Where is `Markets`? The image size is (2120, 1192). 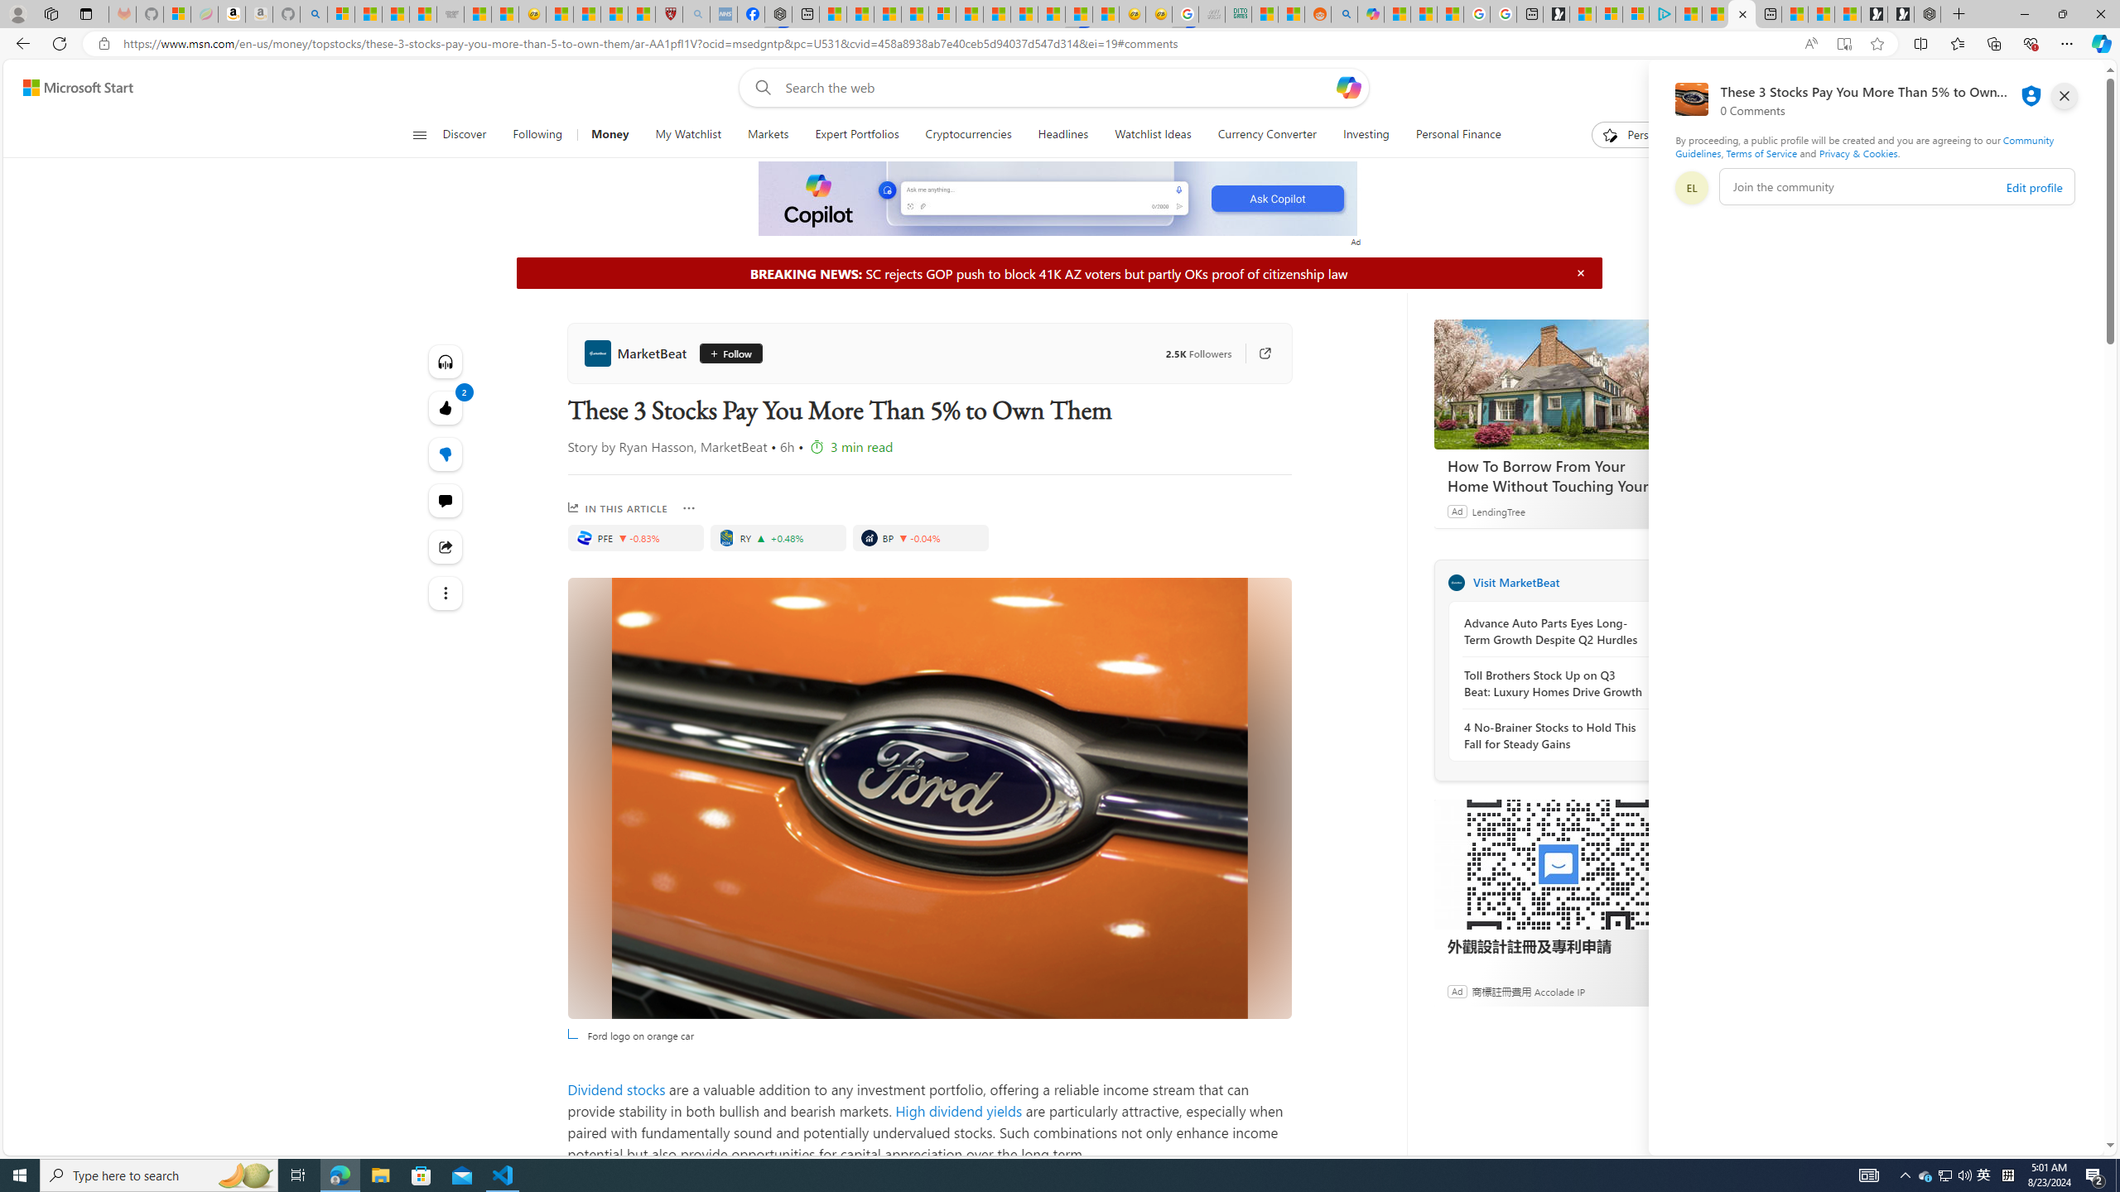 Markets is located at coordinates (768, 135).